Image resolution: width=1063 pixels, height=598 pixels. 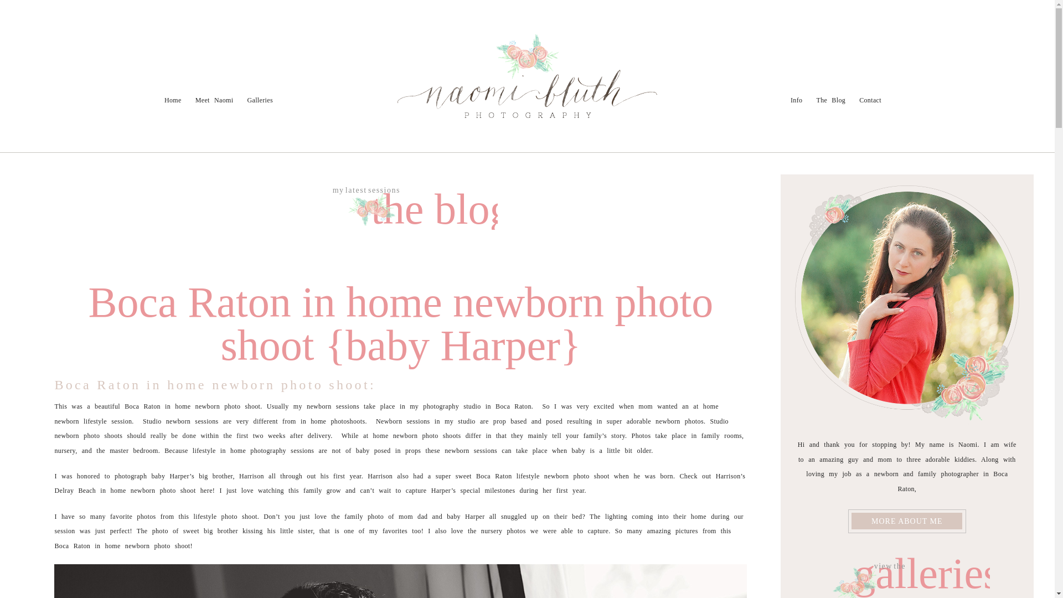 I want to click on Meet Naomi, so click(x=215, y=100).